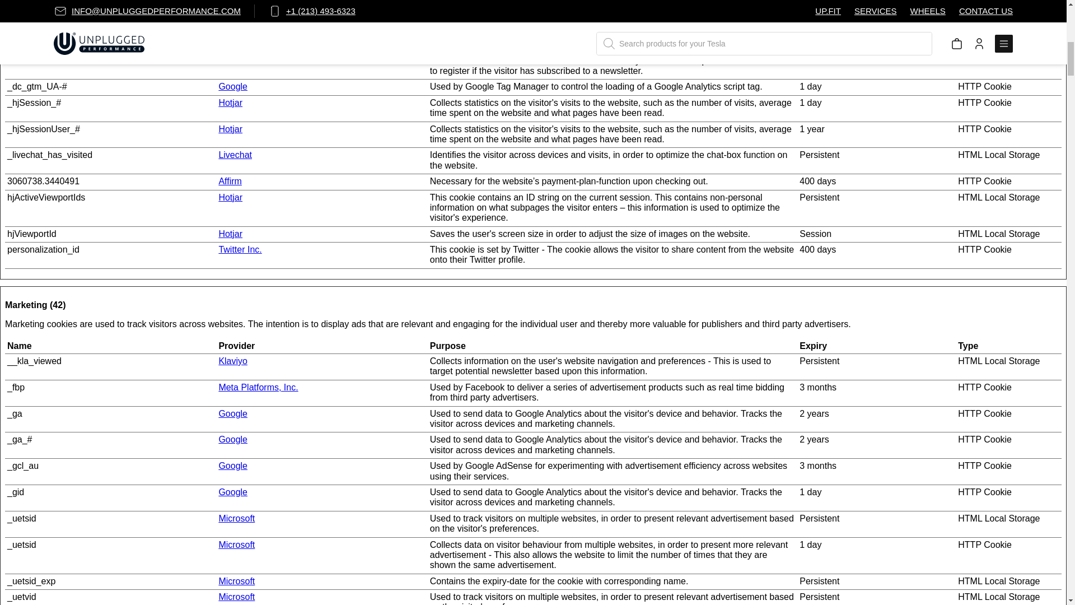  I want to click on Hotjar, so click(230, 234).